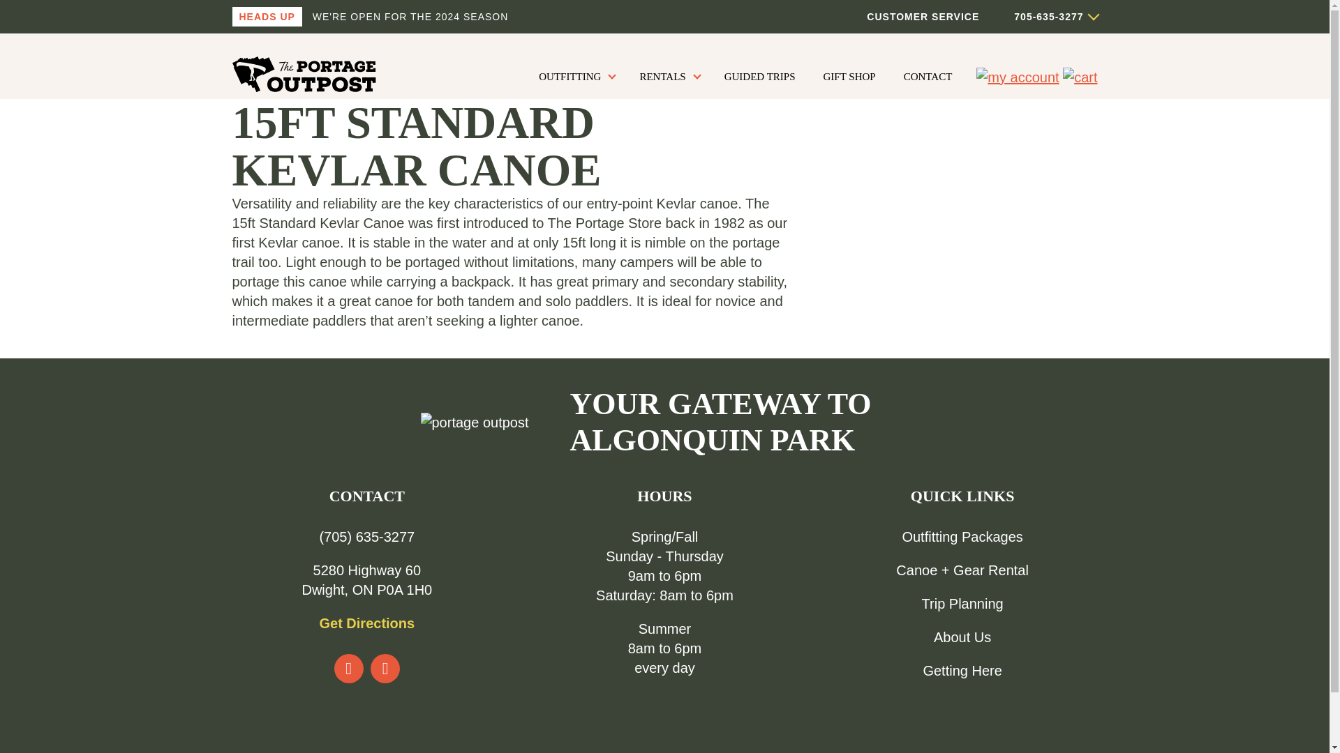 The image size is (1340, 753). What do you see at coordinates (928, 76) in the screenshot?
I see `CONTACT` at bounding box center [928, 76].